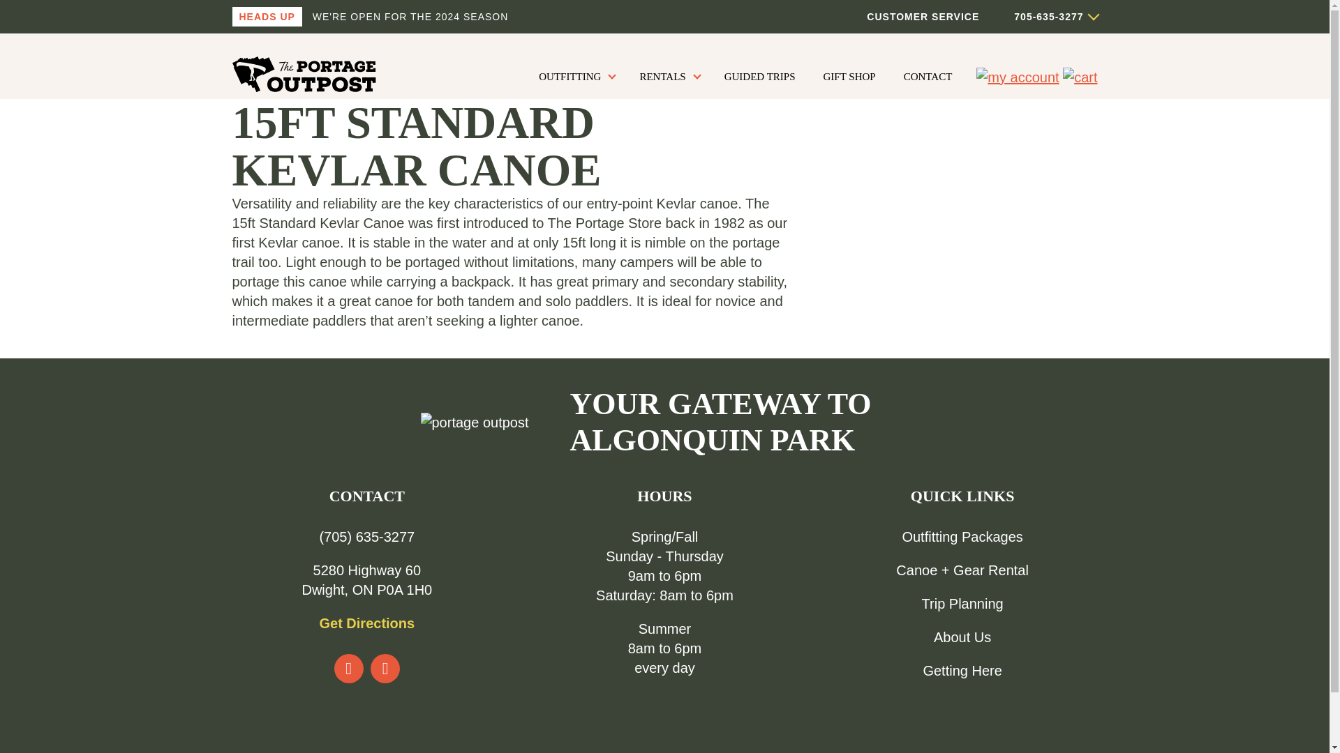 The image size is (1340, 753). What do you see at coordinates (928, 76) in the screenshot?
I see `CONTACT` at bounding box center [928, 76].